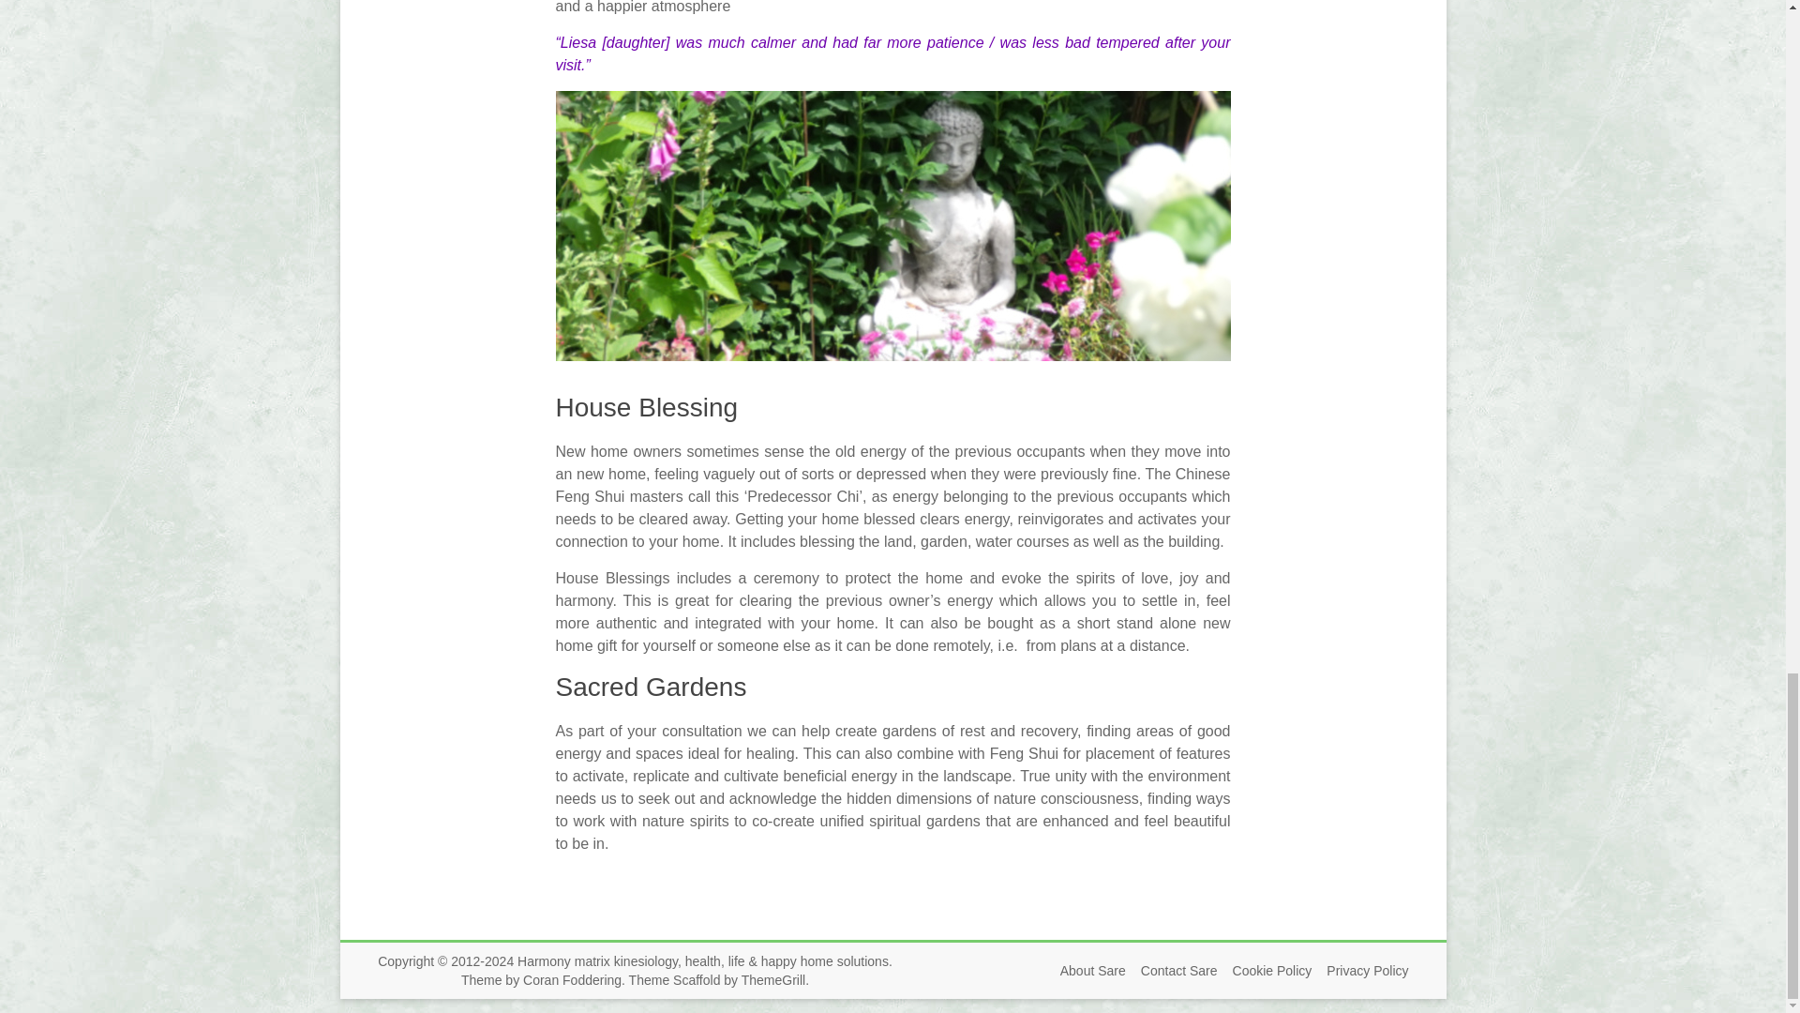 This screenshot has width=1800, height=1013. I want to click on Coran Foddering, so click(572, 979).